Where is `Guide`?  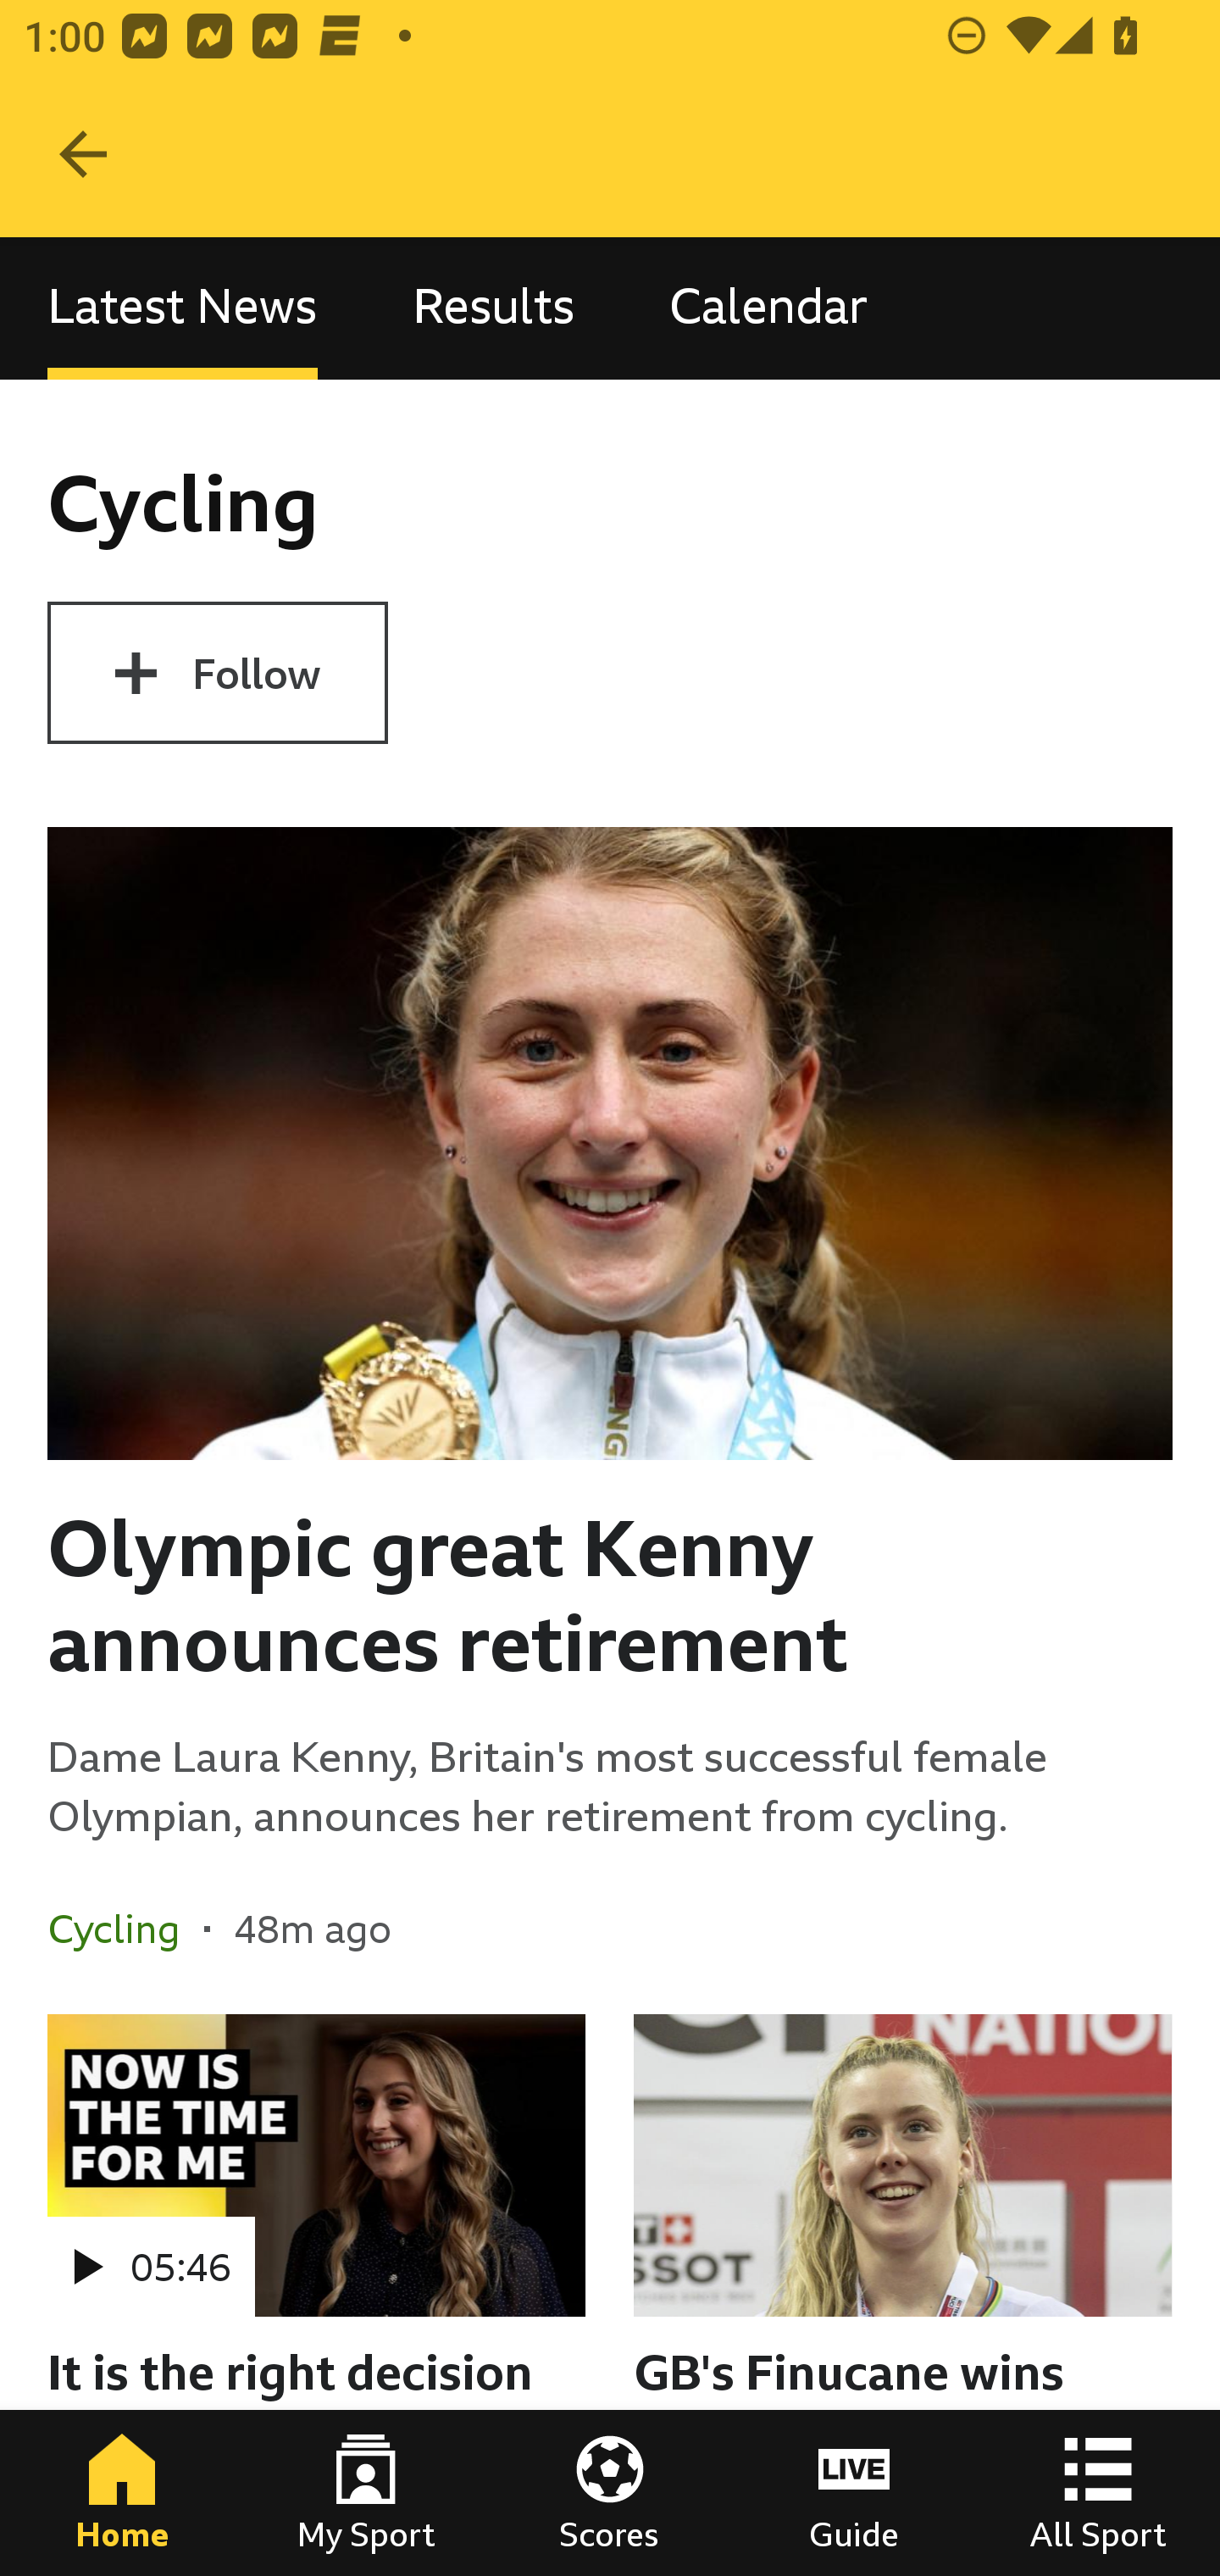 Guide is located at coordinates (854, 2493).